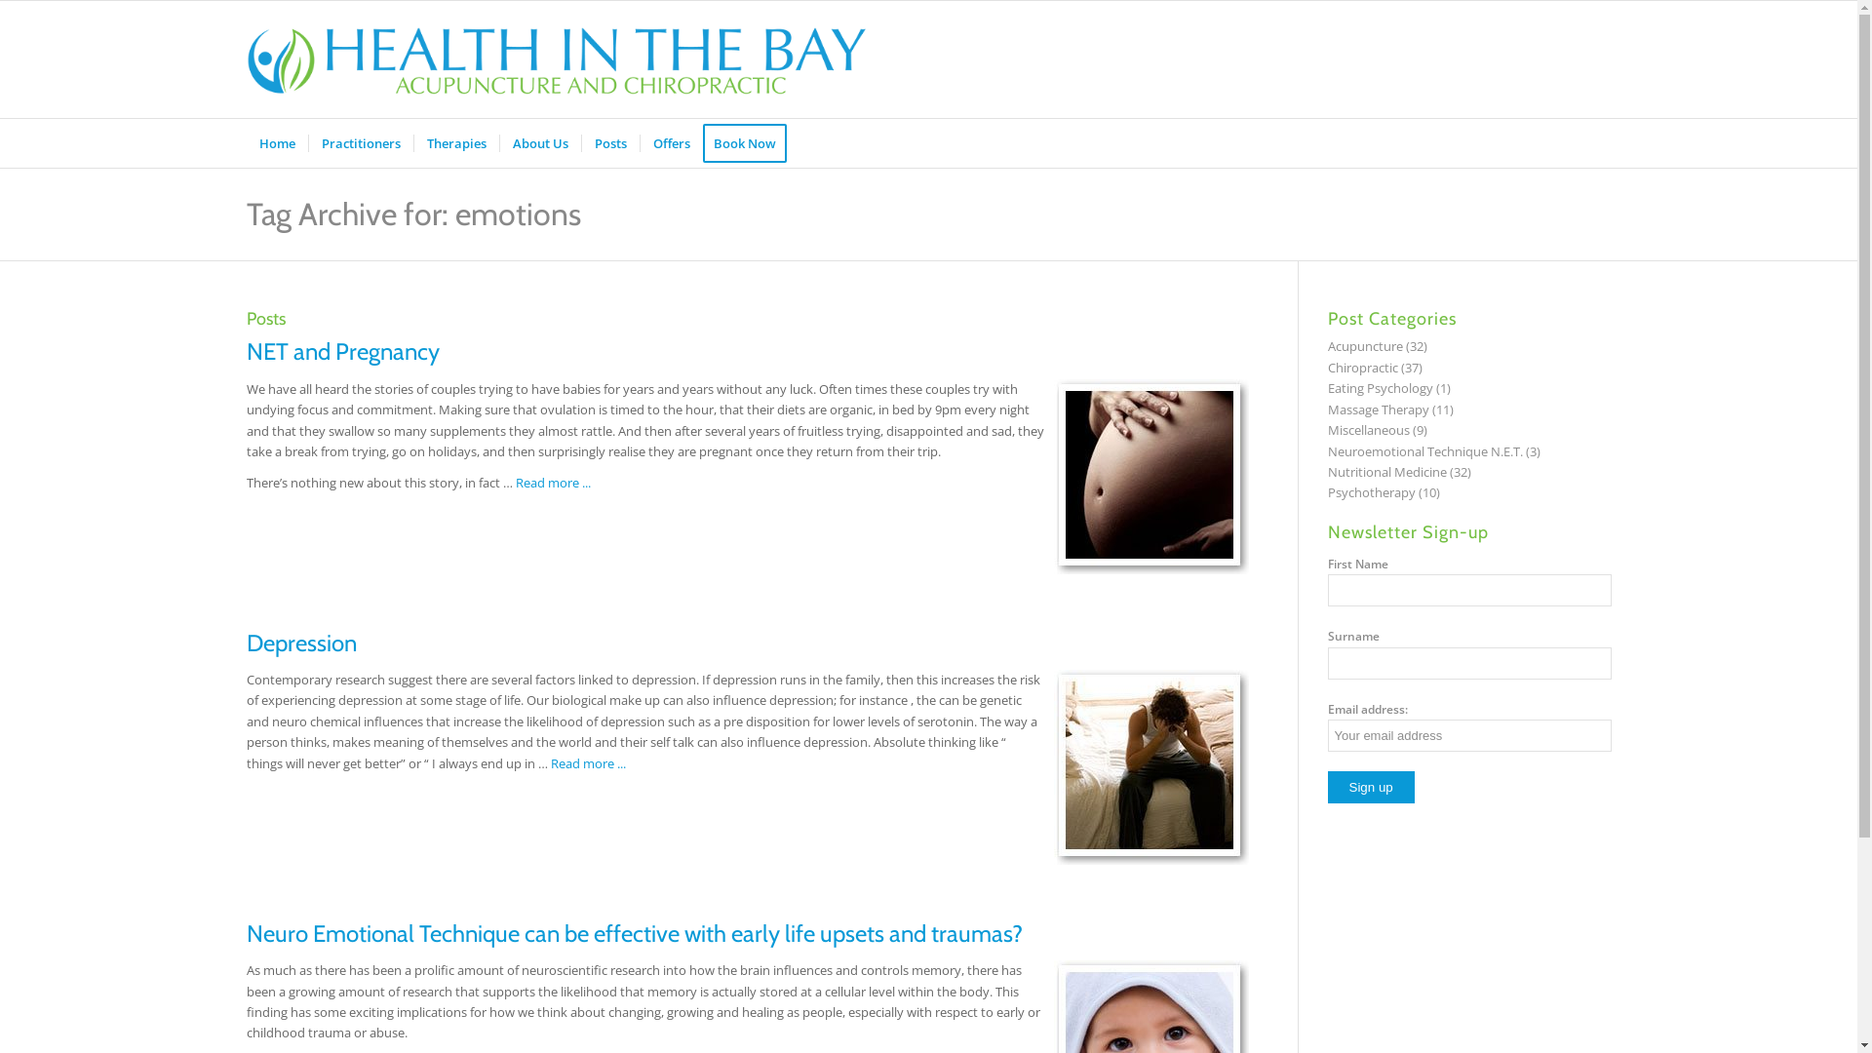 This screenshot has height=1053, width=1872. What do you see at coordinates (1425, 451) in the screenshot?
I see `Neuroemotional Technique N.E.T.` at bounding box center [1425, 451].